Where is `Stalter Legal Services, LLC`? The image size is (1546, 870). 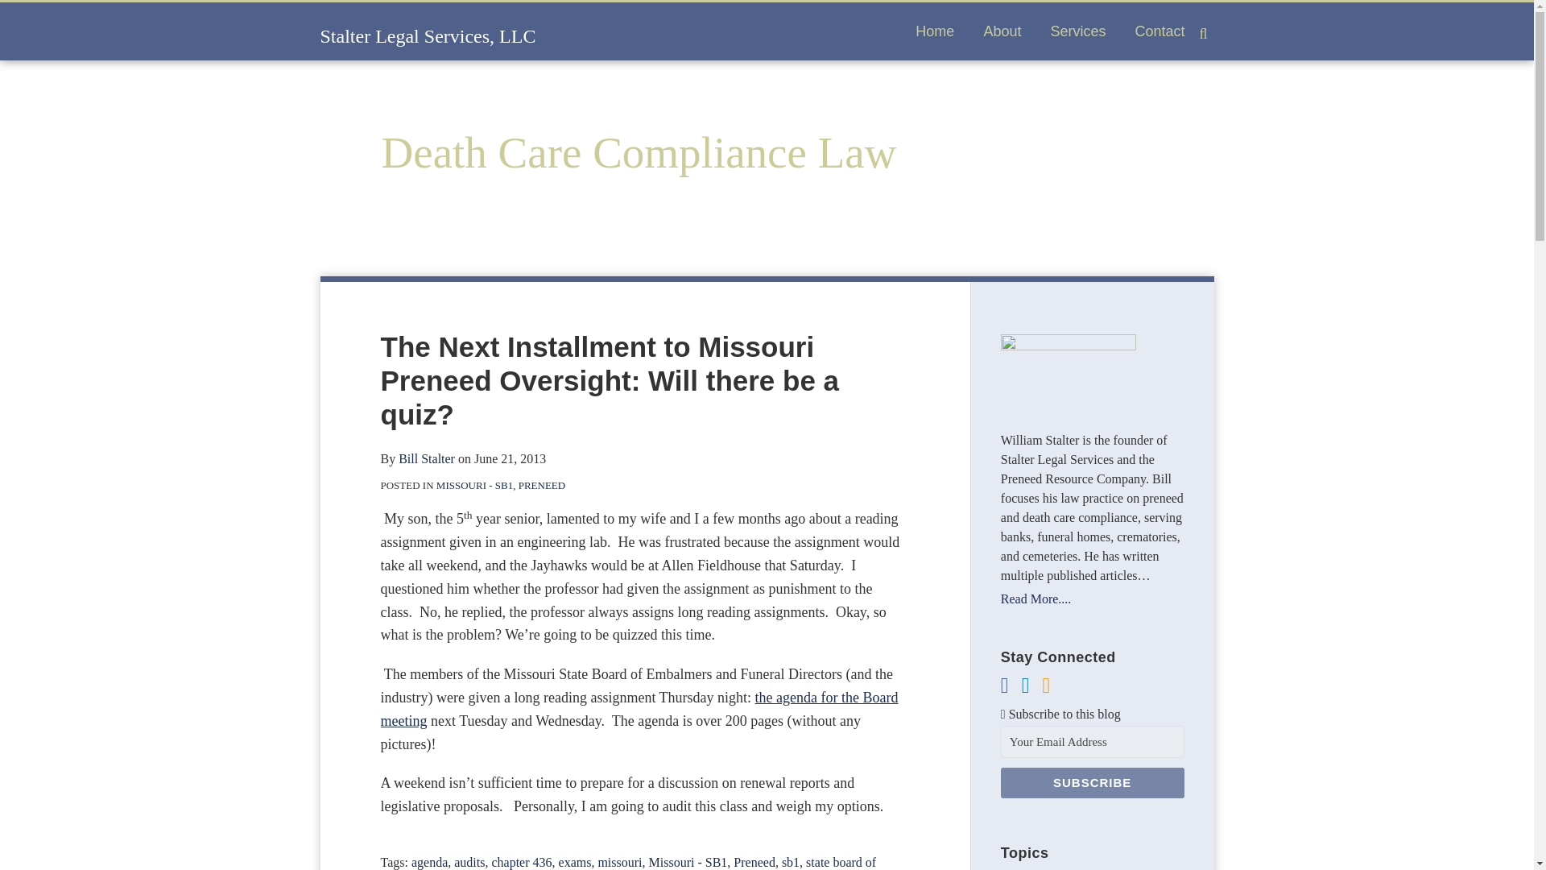
Stalter Legal Services, LLC is located at coordinates (428, 36).